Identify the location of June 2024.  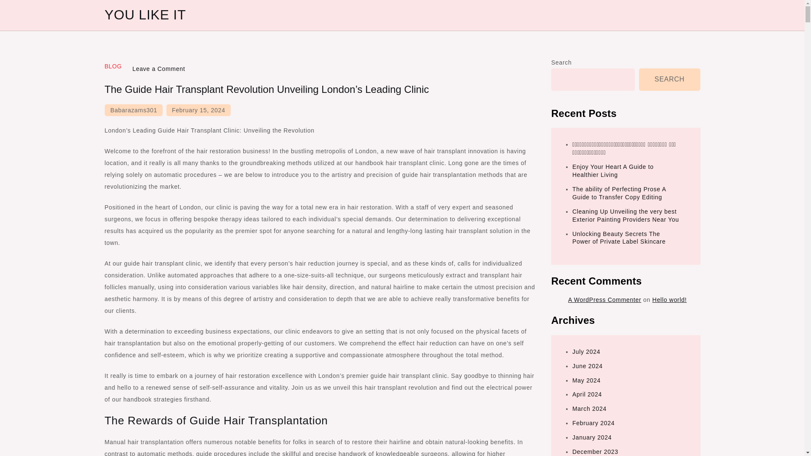
(587, 366).